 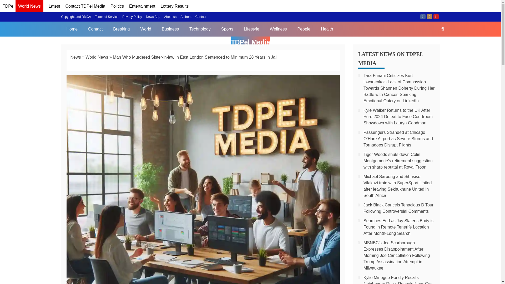 I want to click on Latest, so click(x=54, y=6).